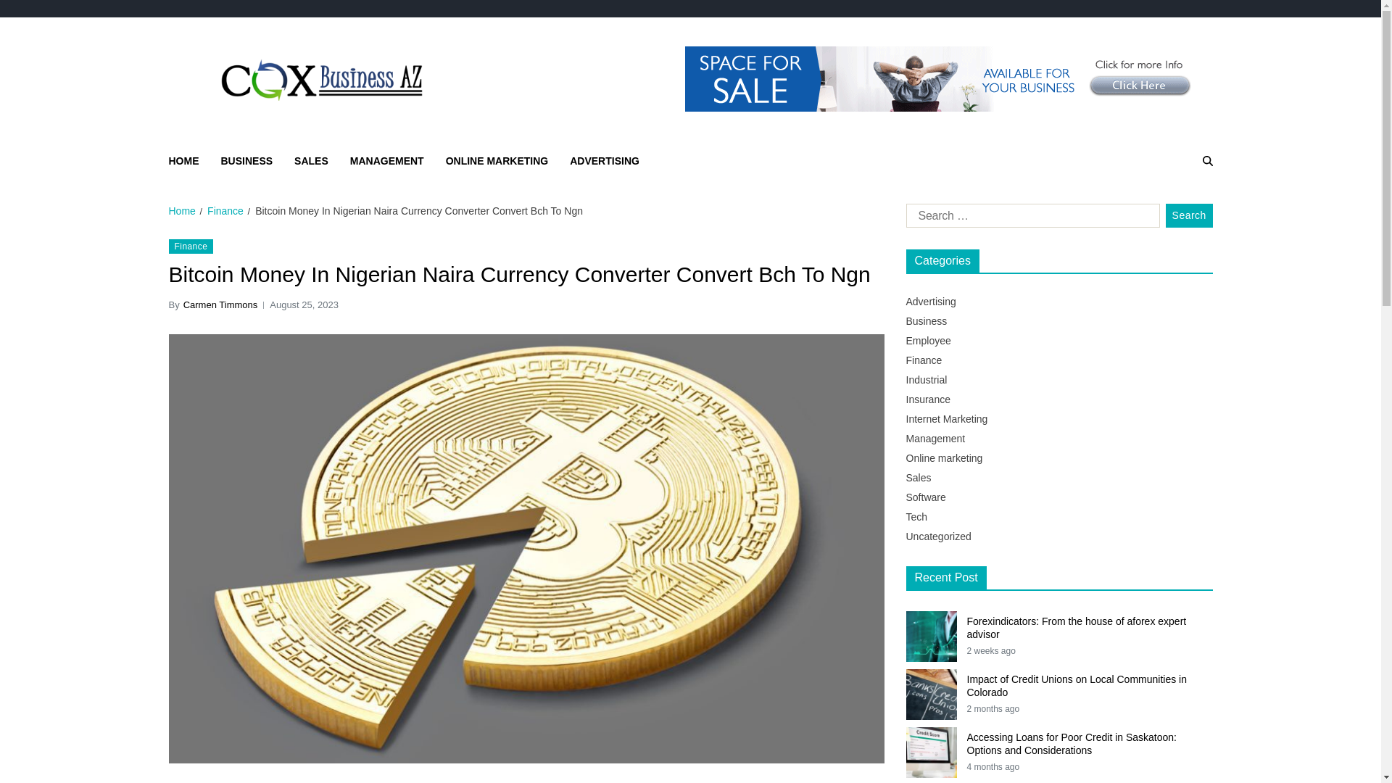  What do you see at coordinates (1173, 212) in the screenshot?
I see `Search` at bounding box center [1173, 212].